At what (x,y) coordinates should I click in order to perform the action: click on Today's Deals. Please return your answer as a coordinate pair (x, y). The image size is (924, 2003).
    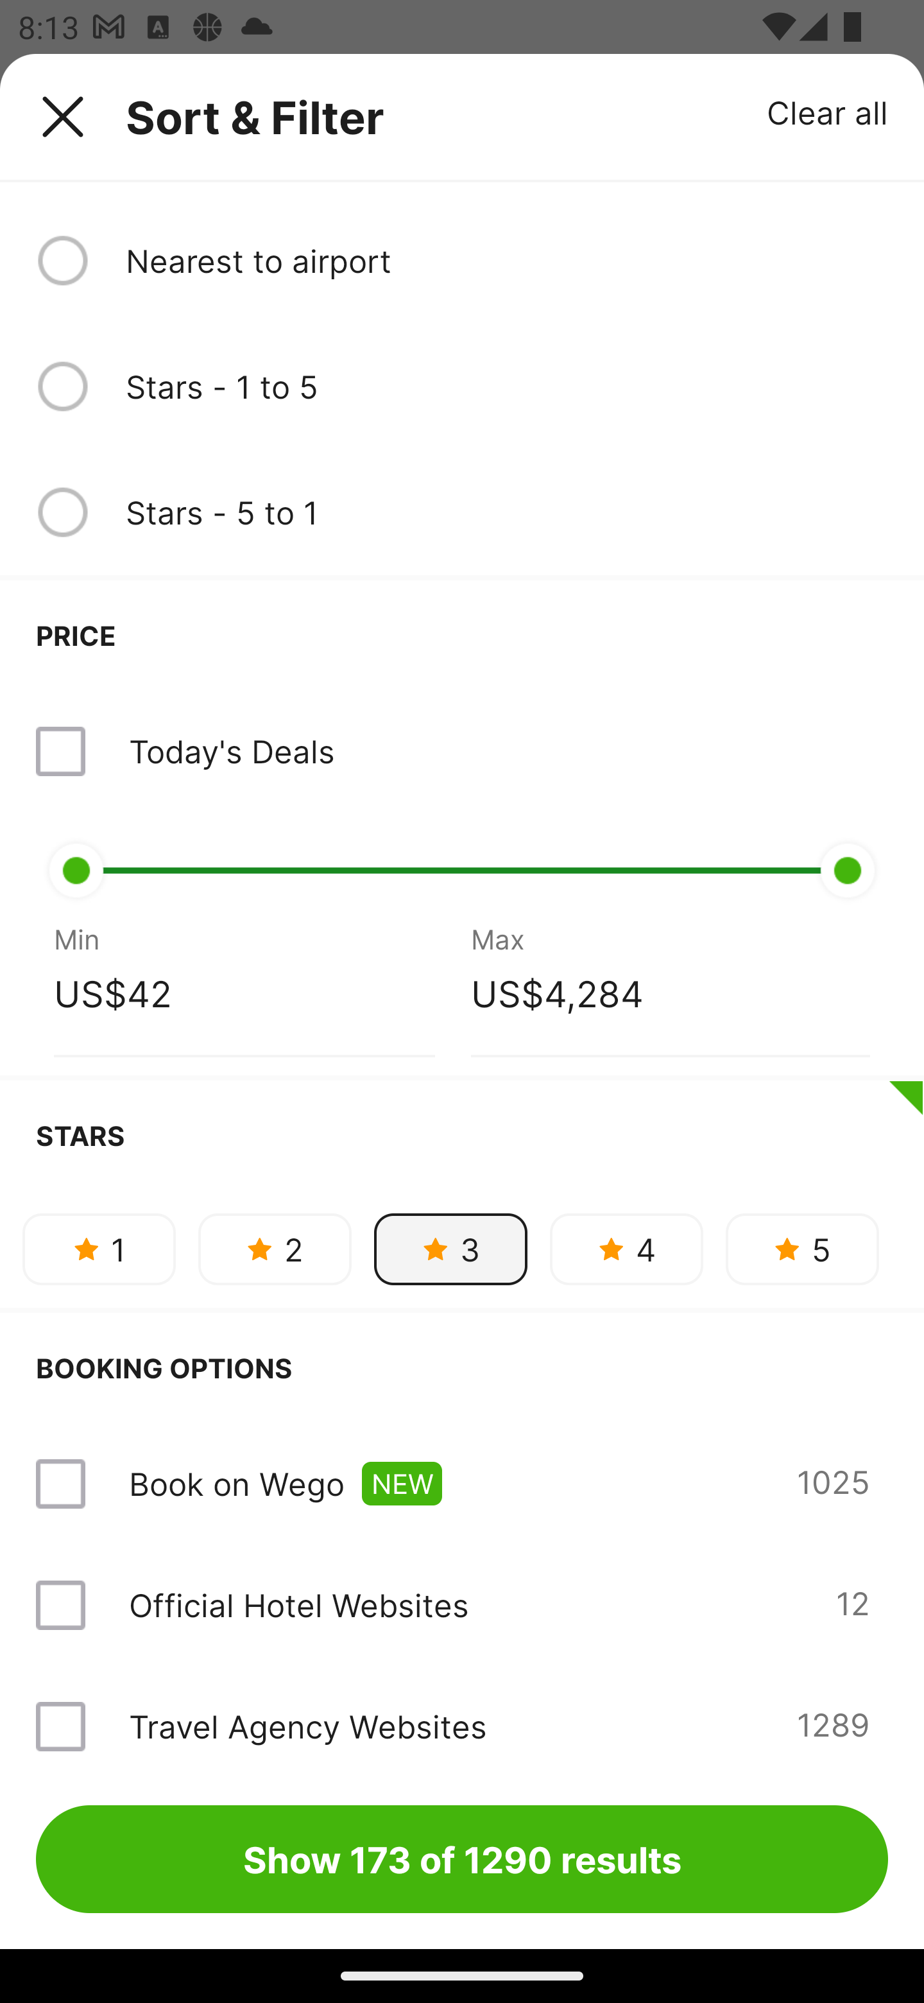
    Looking at the image, I should click on (231, 751).